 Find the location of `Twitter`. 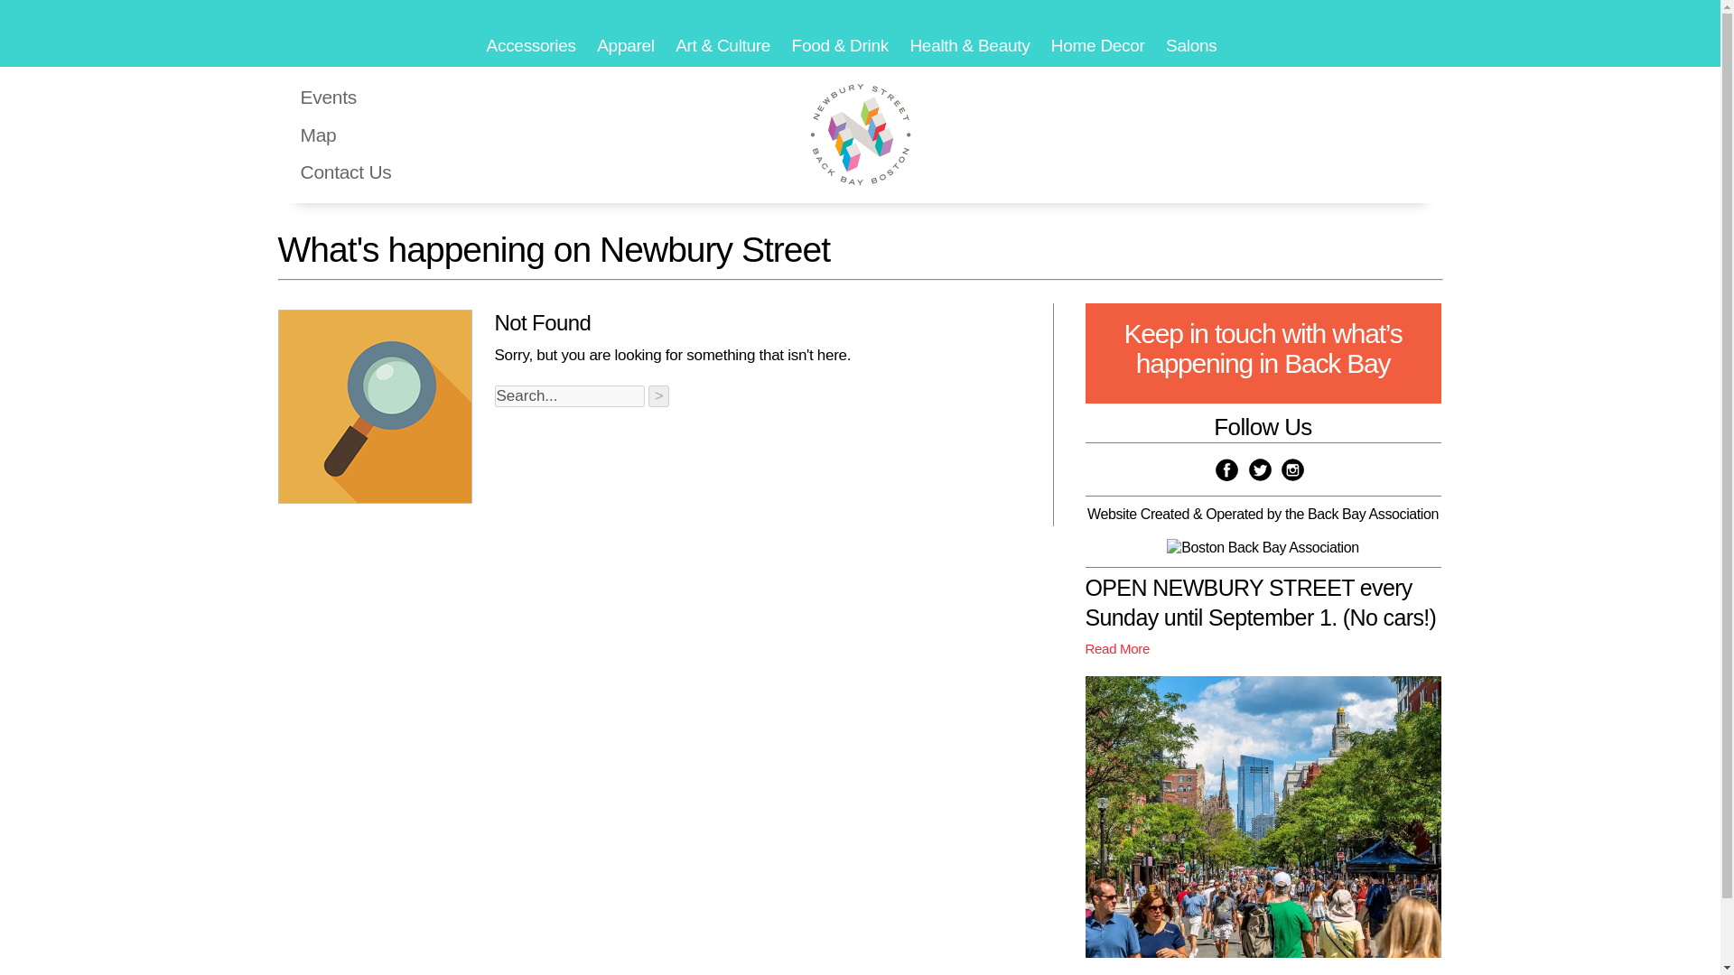

Twitter is located at coordinates (1259, 469).